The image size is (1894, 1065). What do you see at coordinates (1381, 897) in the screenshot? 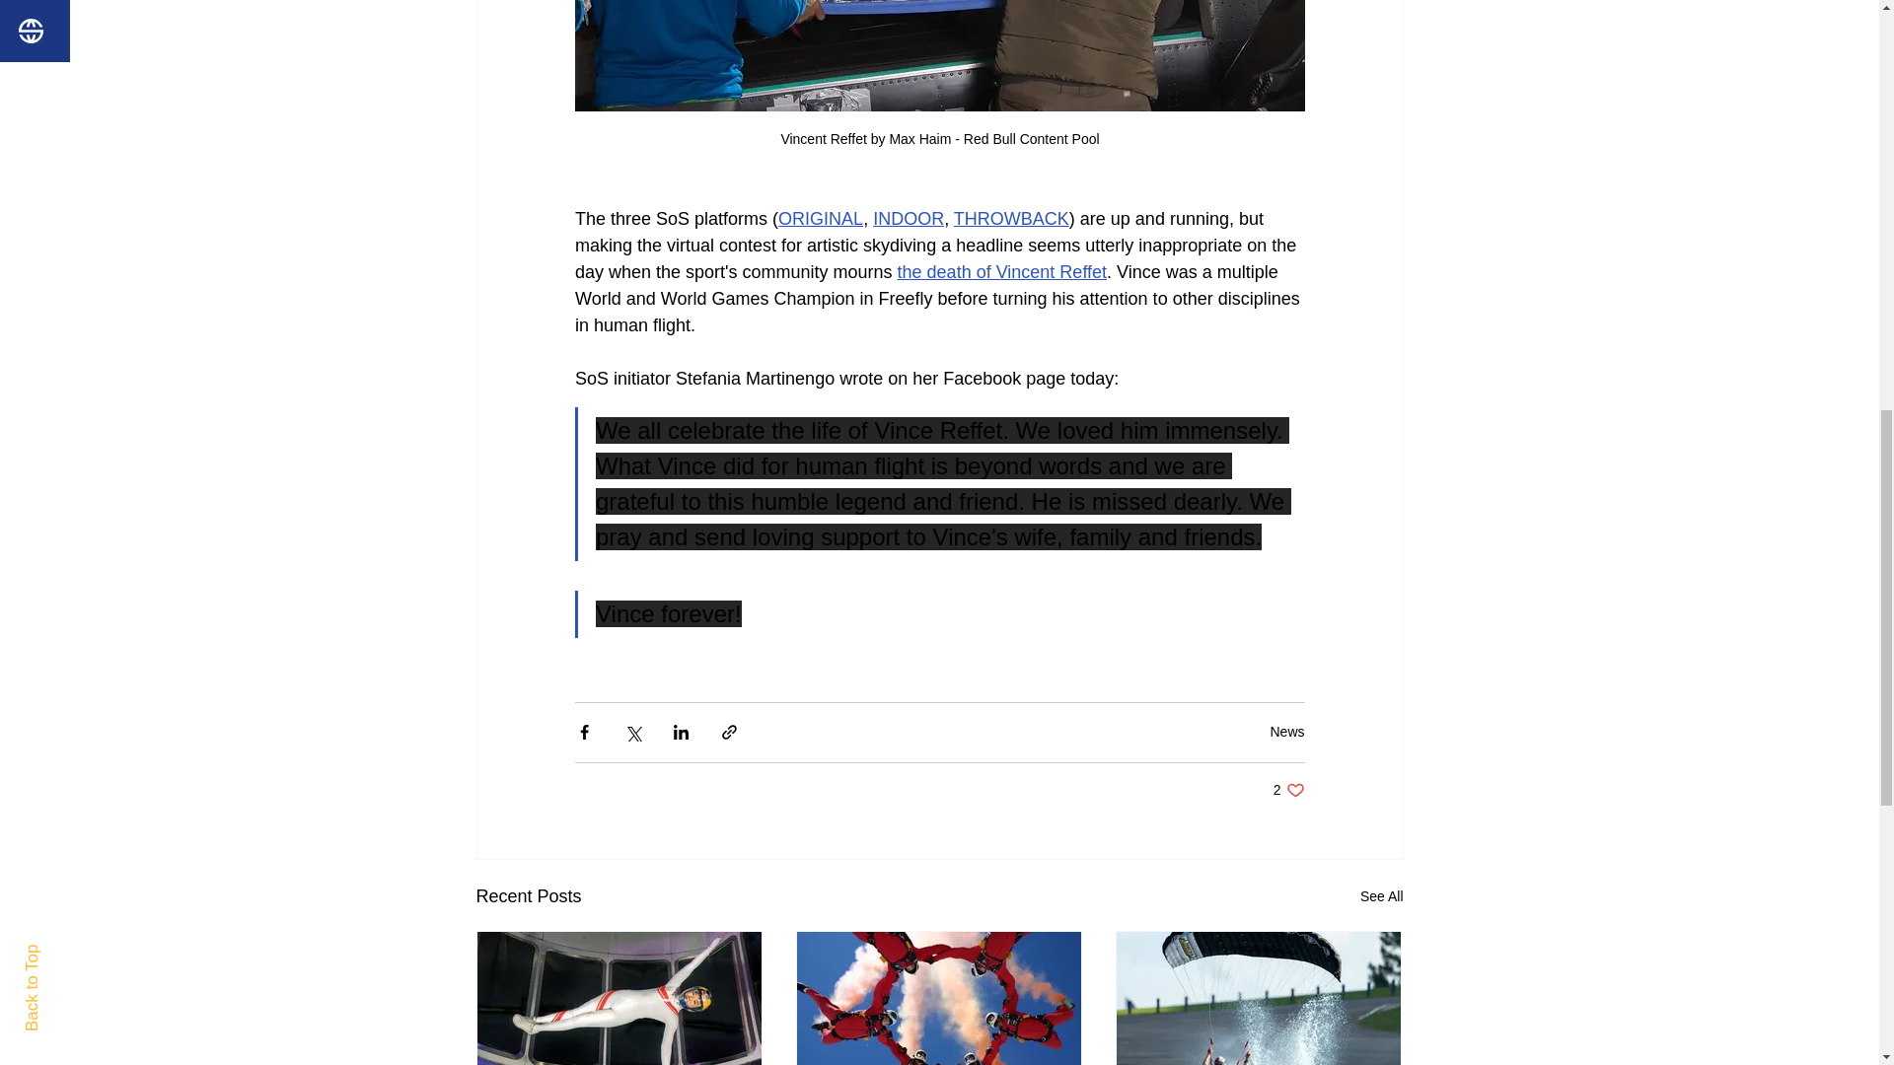
I see `See All` at bounding box center [1381, 897].